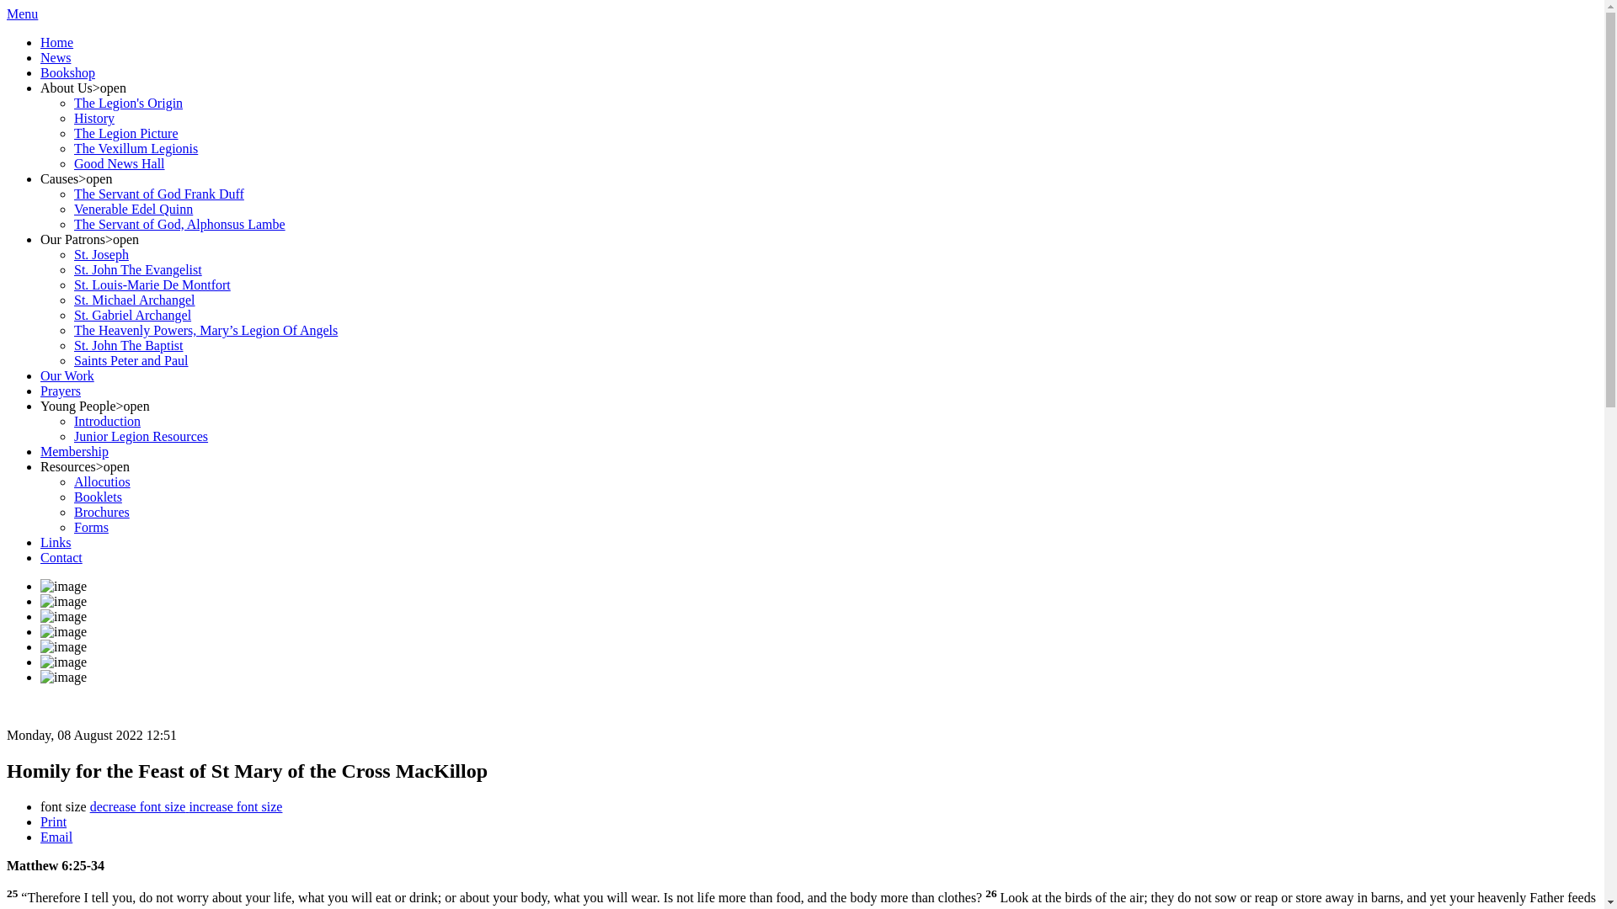  I want to click on The Legion's Origin, so click(128, 103).